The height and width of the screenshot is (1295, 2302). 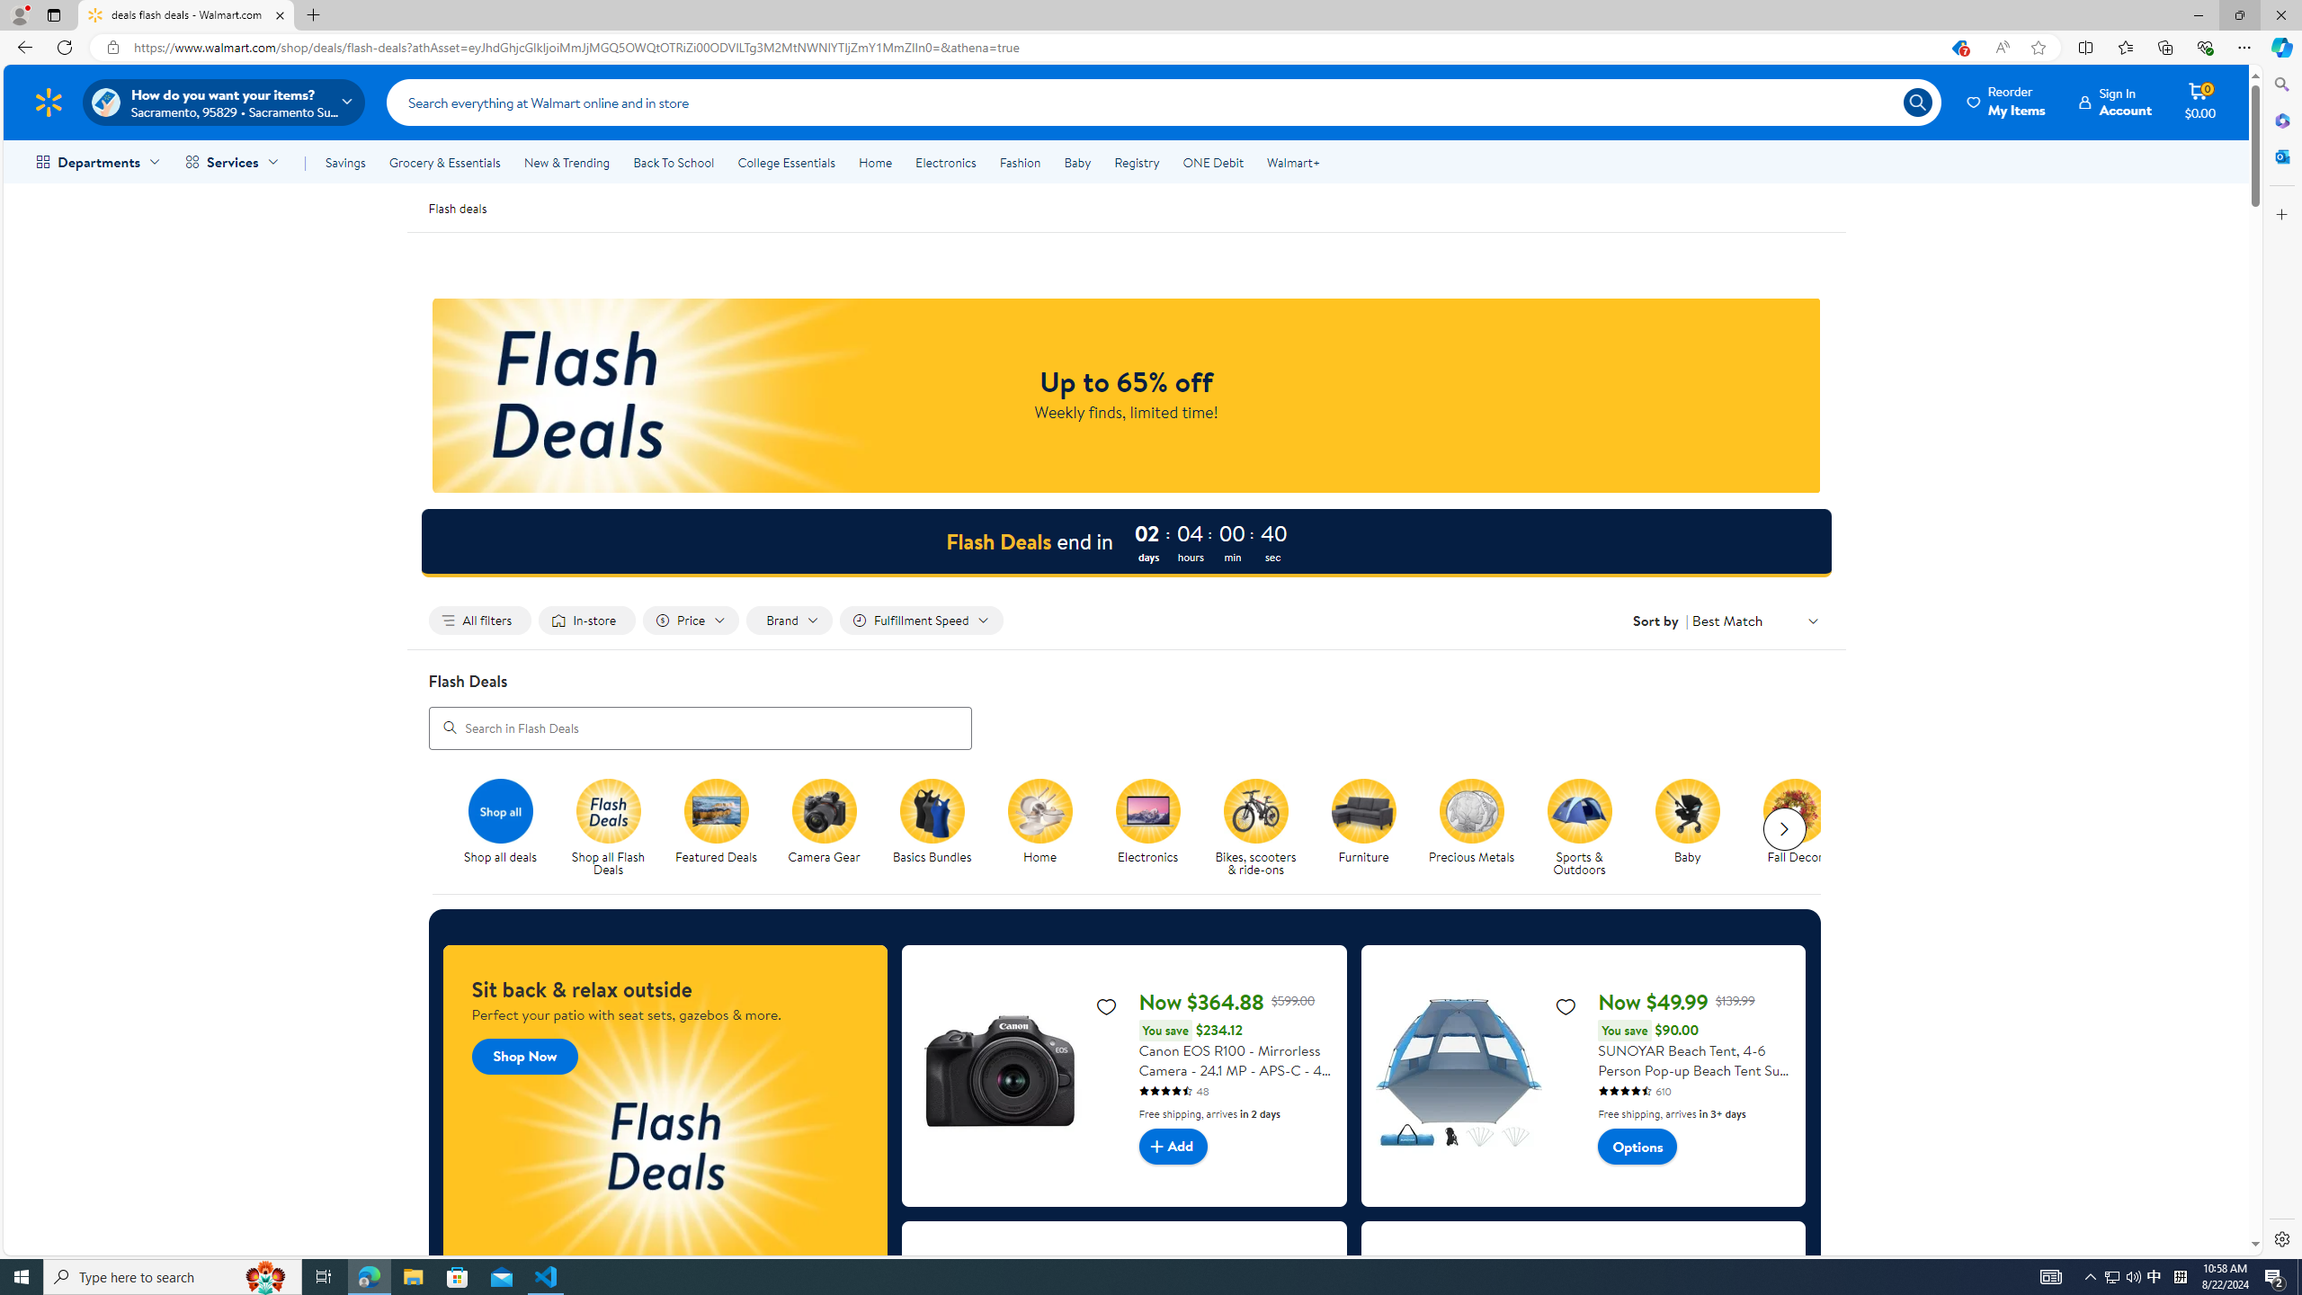 I want to click on Walmart Homepage, so click(x=49, y=102).